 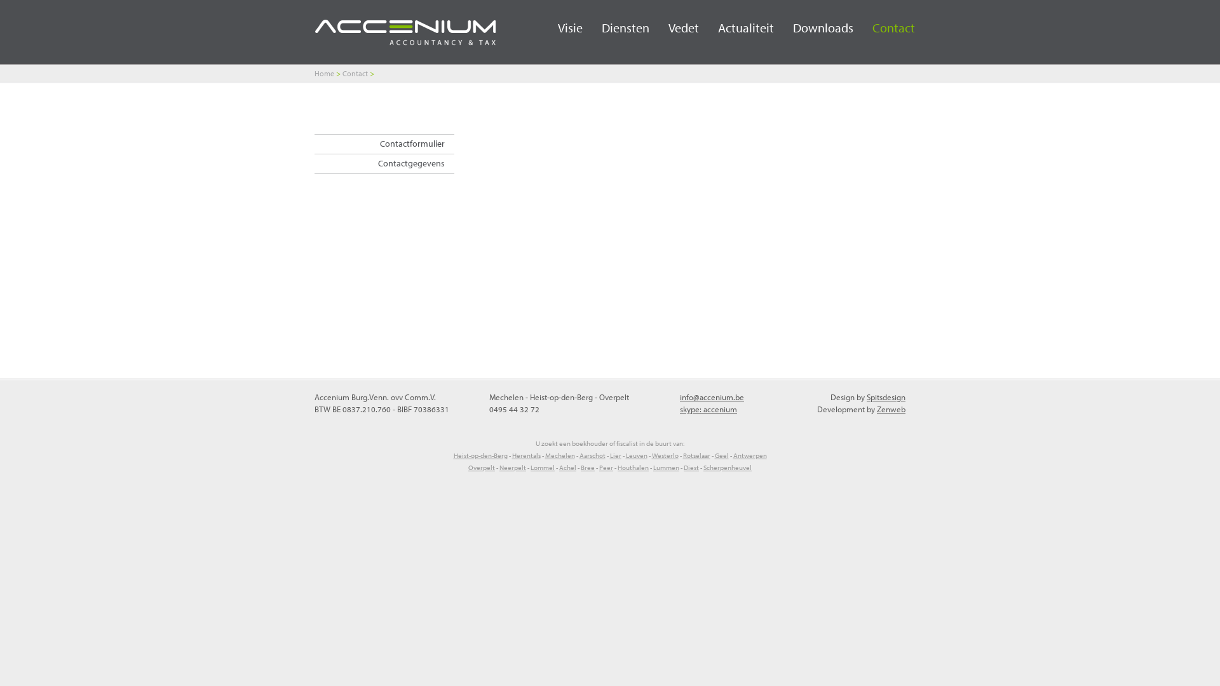 What do you see at coordinates (736, 25) in the screenshot?
I see `Actualiteit` at bounding box center [736, 25].